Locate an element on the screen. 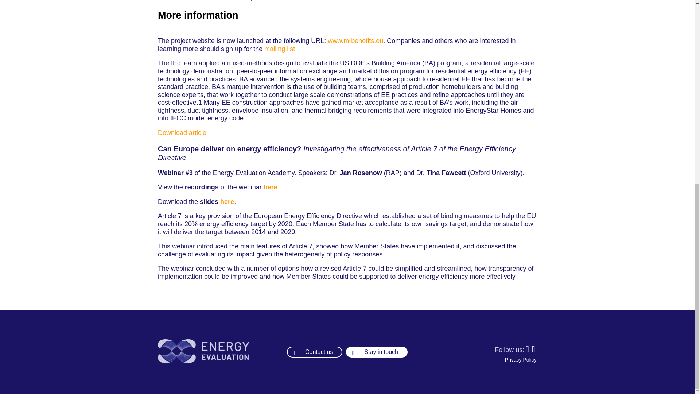 Image resolution: width=700 pixels, height=394 pixels. Download article is located at coordinates (182, 133).